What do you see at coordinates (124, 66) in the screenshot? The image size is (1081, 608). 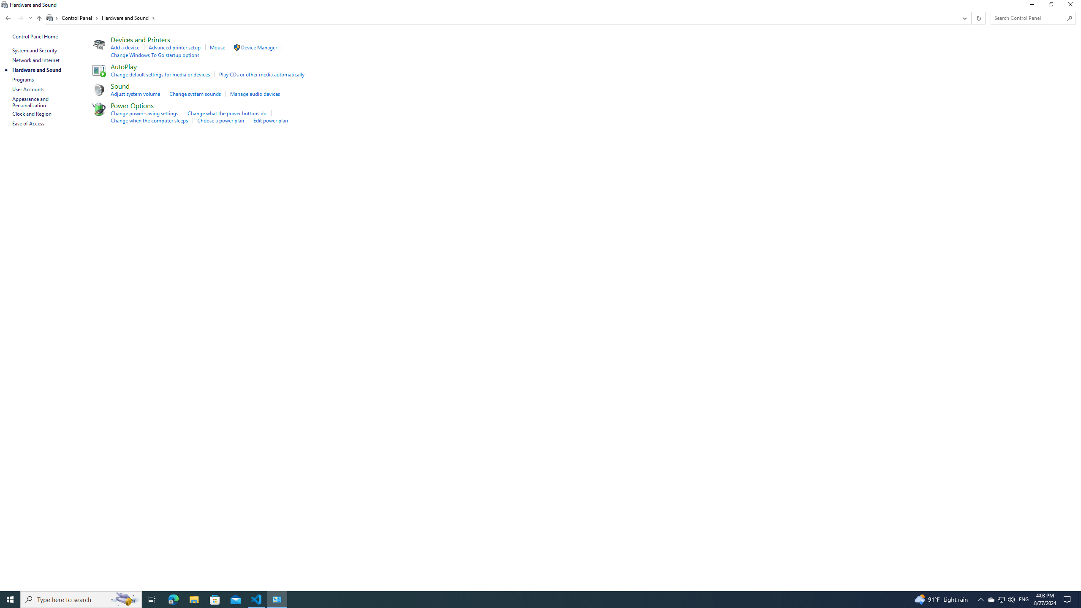 I see `AutoPlay` at bounding box center [124, 66].